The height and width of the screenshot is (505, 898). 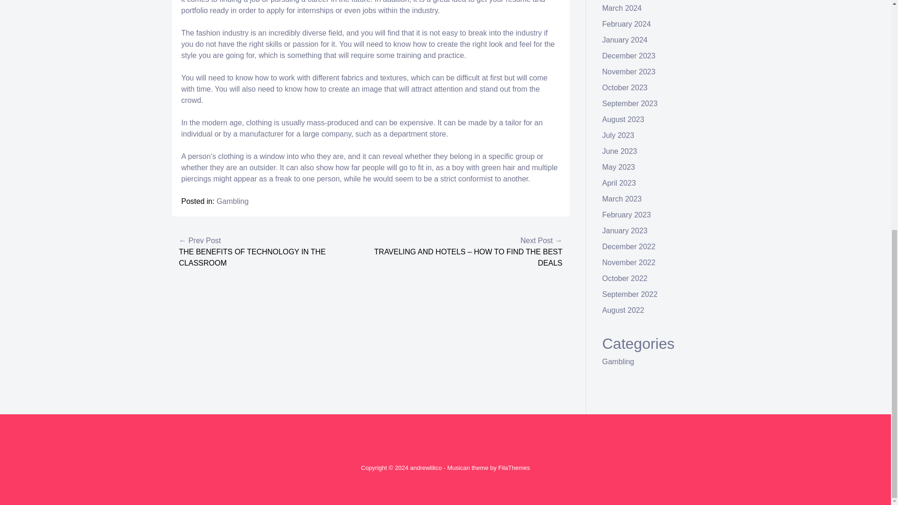 I want to click on andrewlilico, so click(x=426, y=468).